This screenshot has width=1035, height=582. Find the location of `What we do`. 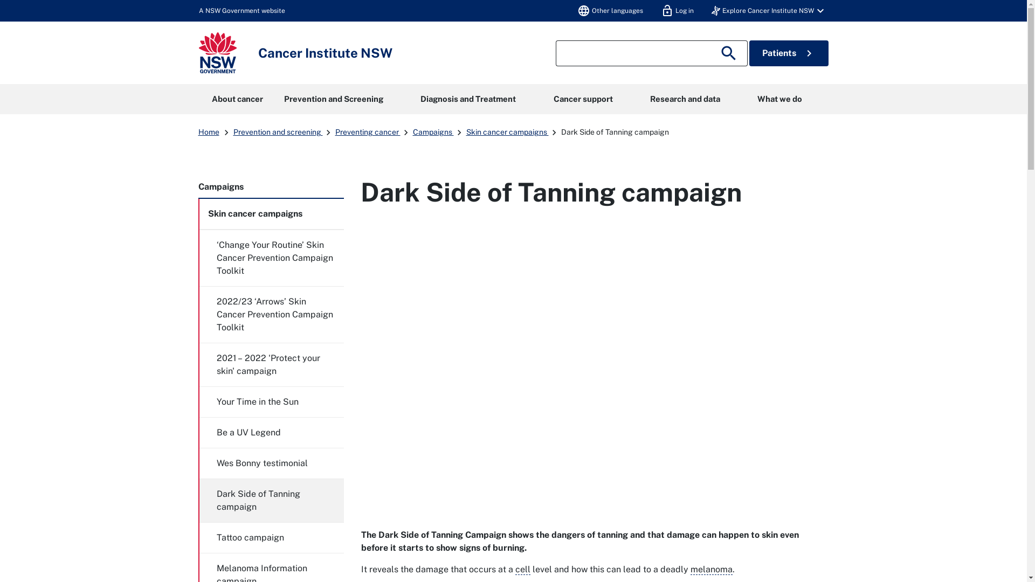

What we do is located at coordinates (779, 99).